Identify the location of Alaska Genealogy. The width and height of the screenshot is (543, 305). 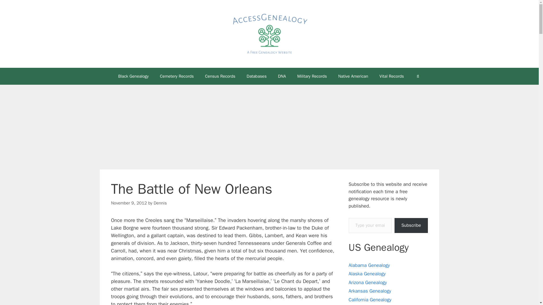
(367, 274).